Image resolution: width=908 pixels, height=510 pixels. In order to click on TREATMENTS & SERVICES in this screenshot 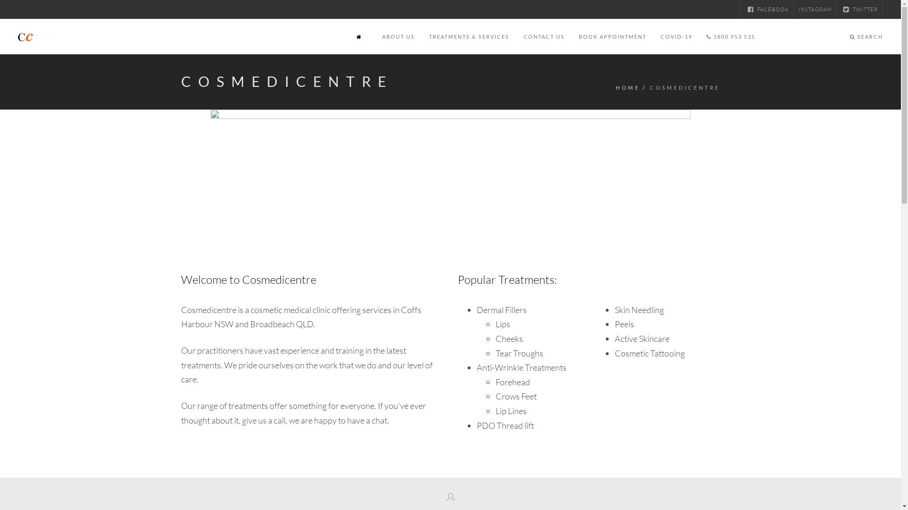, I will do `click(469, 37)`.